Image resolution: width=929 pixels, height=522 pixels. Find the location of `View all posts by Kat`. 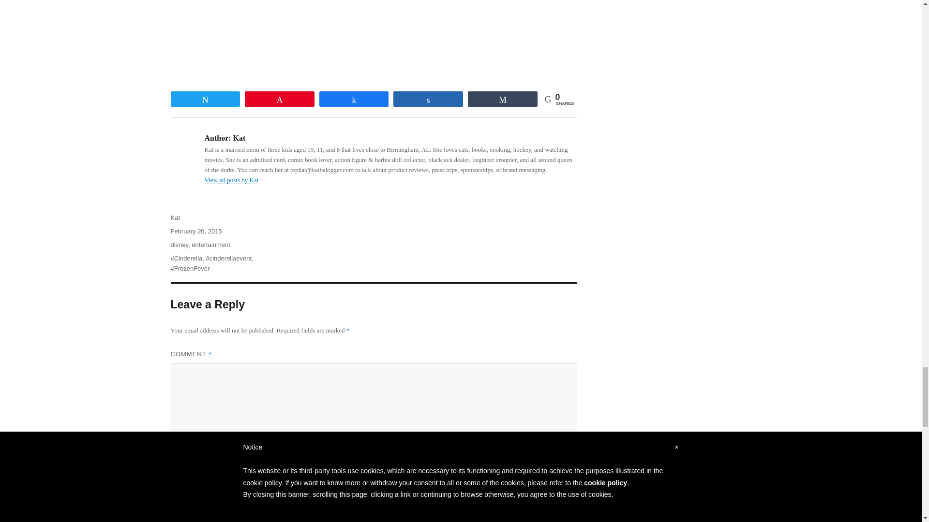

View all posts by Kat is located at coordinates (231, 180).